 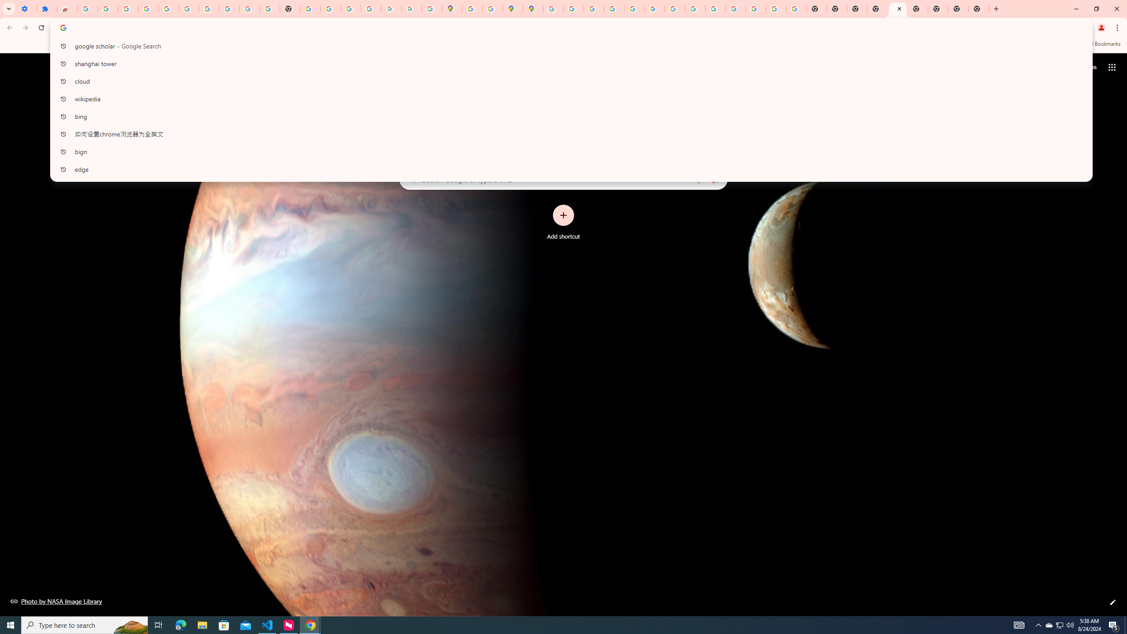 What do you see at coordinates (877, 9) in the screenshot?
I see `New Tab` at bounding box center [877, 9].